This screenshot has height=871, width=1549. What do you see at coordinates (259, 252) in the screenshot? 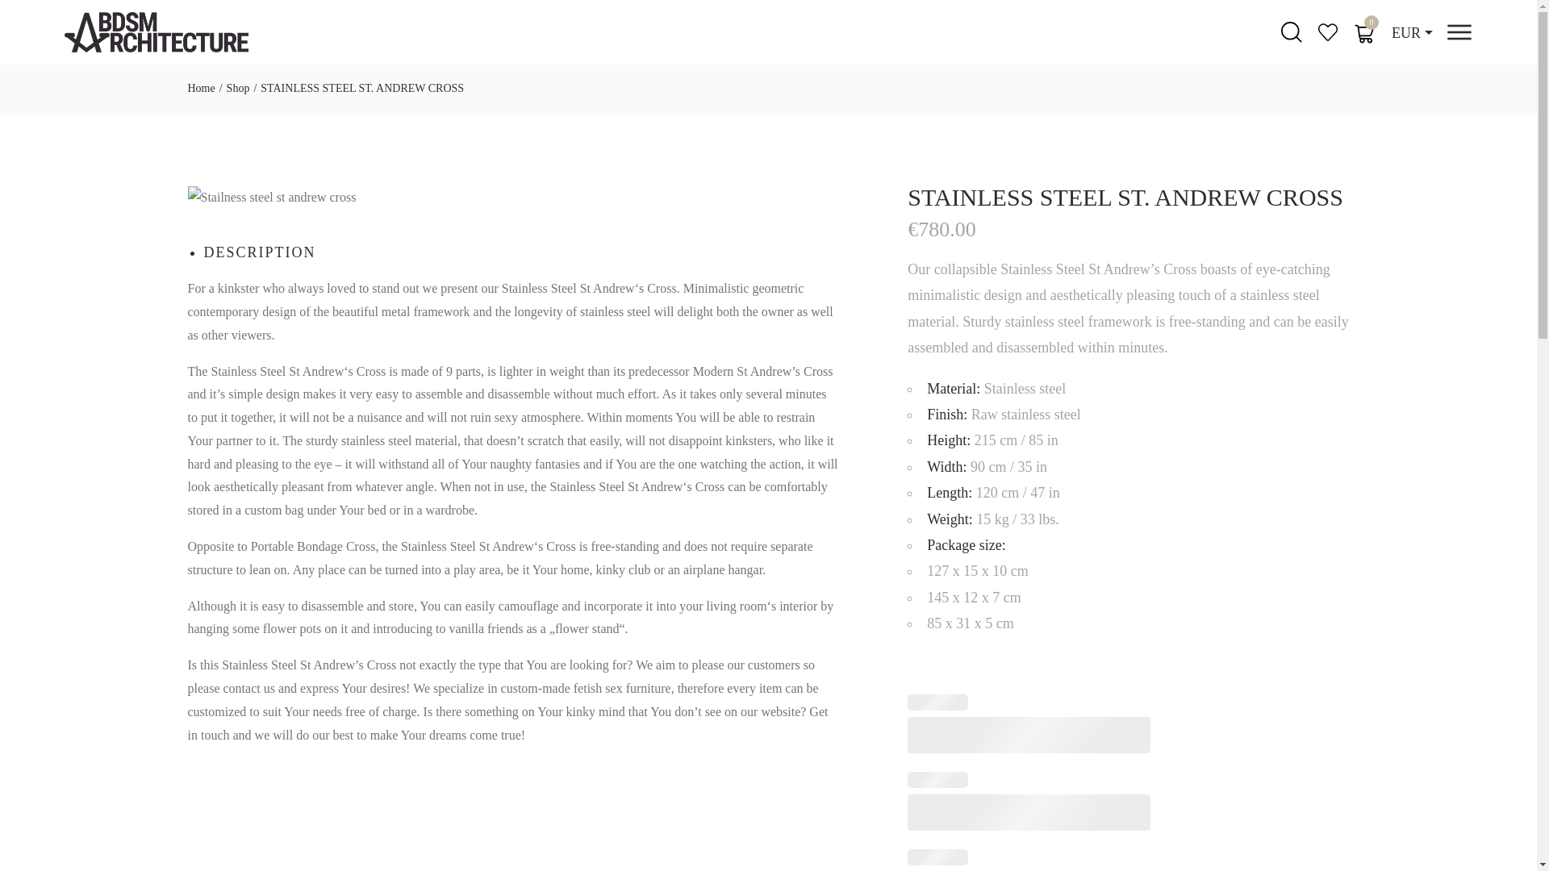
I see `DESCRIPTION` at bounding box center [259, 252].